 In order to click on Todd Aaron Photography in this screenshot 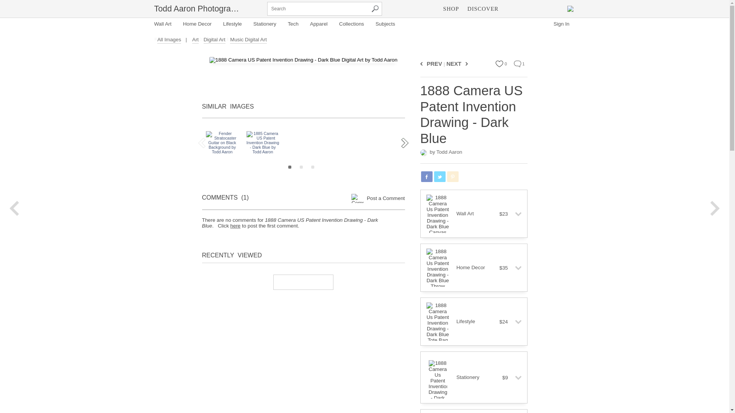, I will do `click(197, 8)`.